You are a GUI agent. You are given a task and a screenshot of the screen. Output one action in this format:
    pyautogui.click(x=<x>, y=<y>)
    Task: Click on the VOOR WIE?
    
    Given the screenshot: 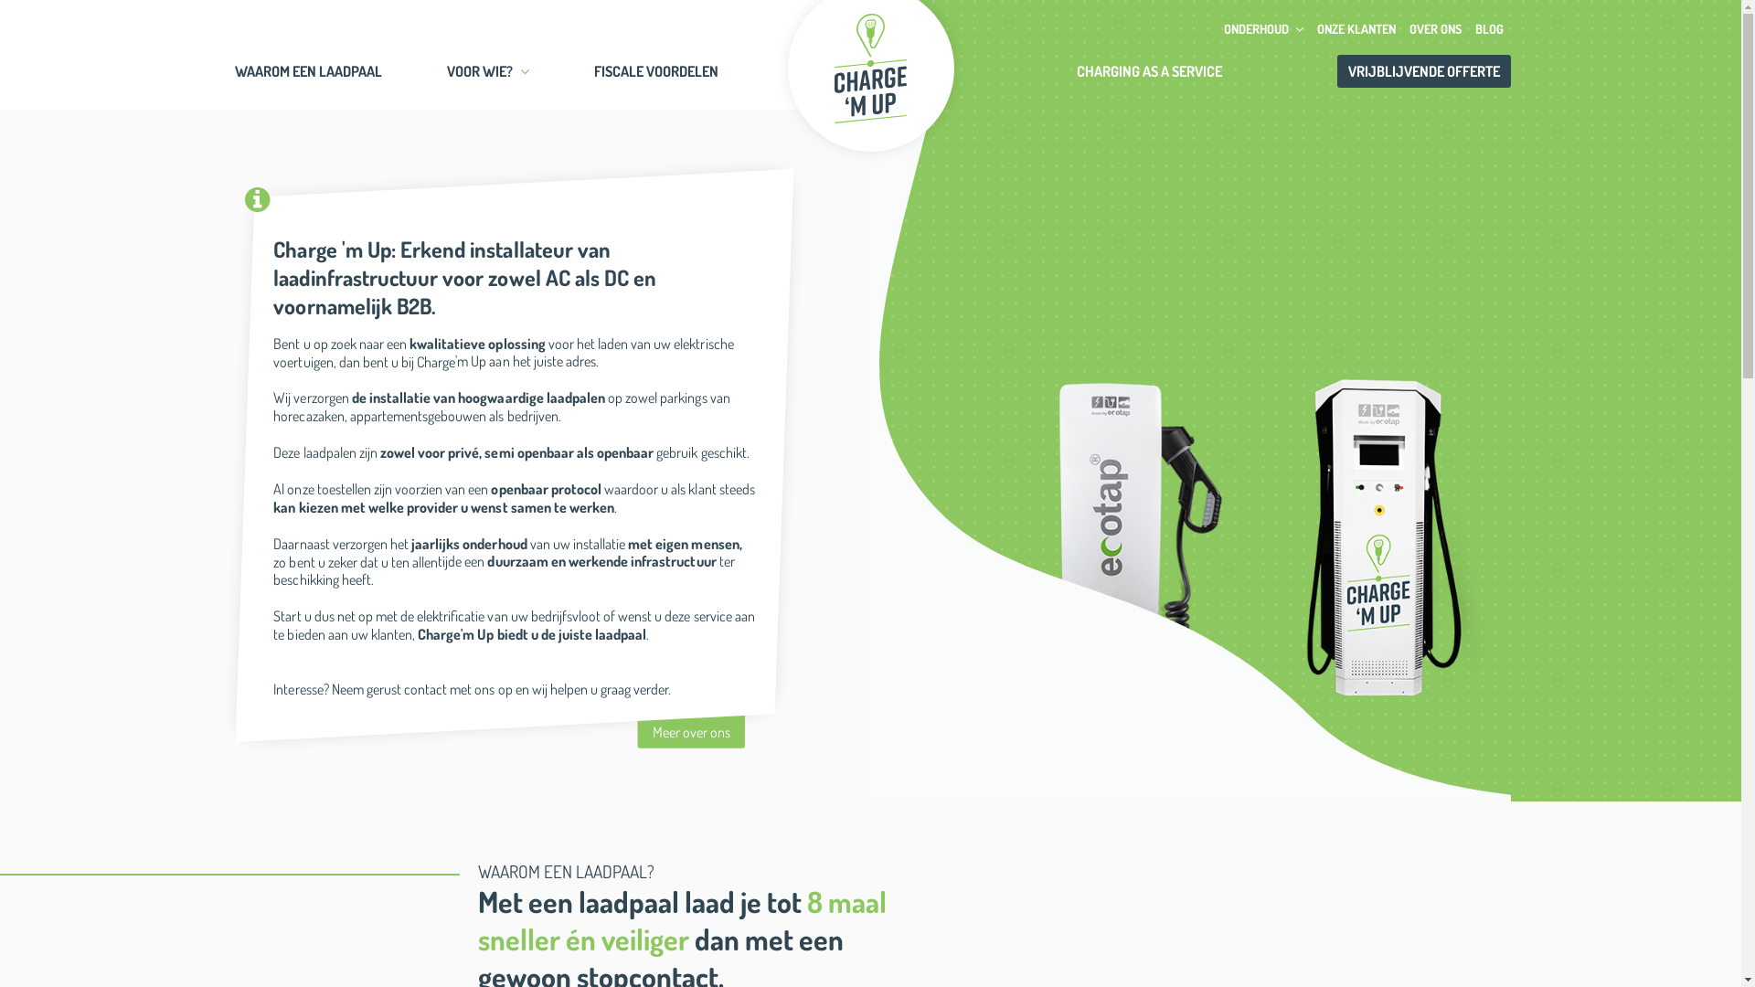 What is the action you would take?
    pyautogui.click(x=487, y=71)
    